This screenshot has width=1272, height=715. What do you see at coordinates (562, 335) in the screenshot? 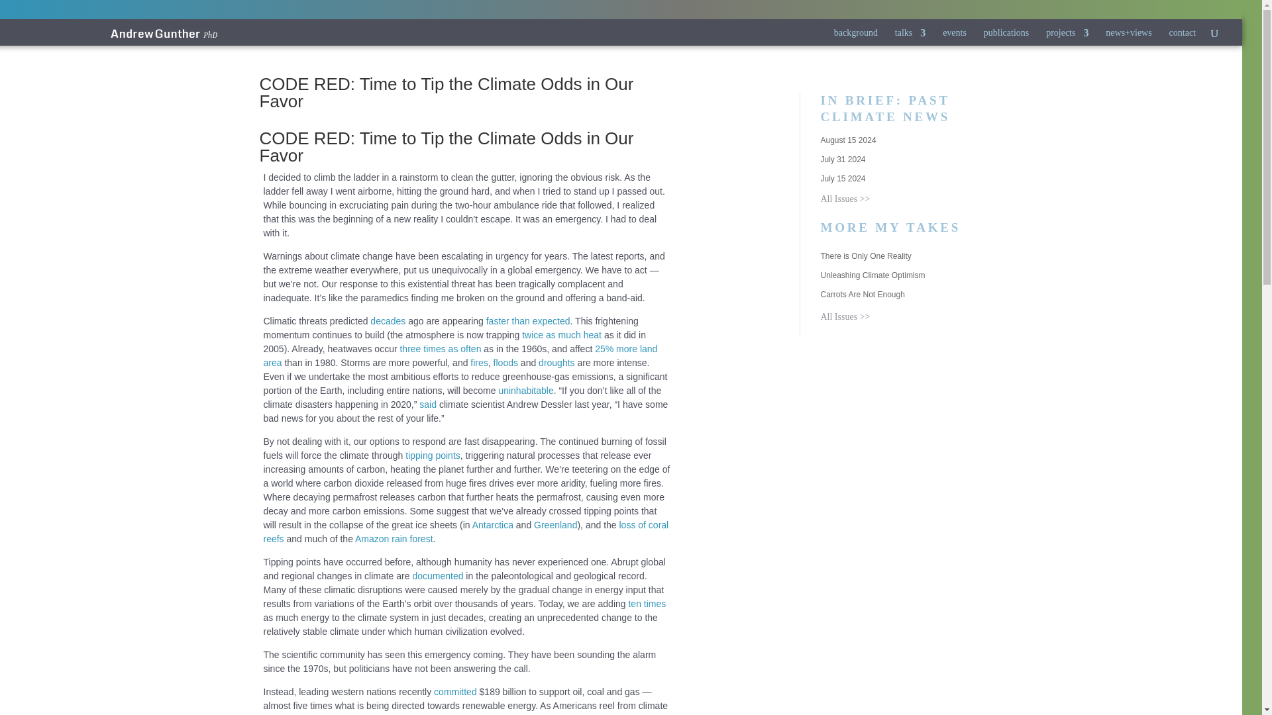
I see `twice as much heat` at bounding box center [562, 335].